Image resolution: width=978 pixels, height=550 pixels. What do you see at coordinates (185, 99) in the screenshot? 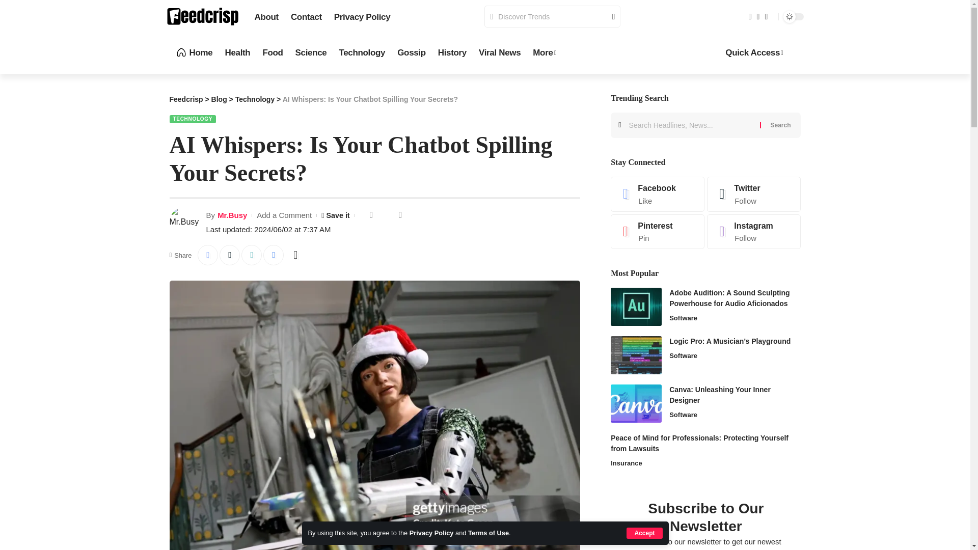
I see `Go to Feedcrisp.` at bounding box center [185, 99].